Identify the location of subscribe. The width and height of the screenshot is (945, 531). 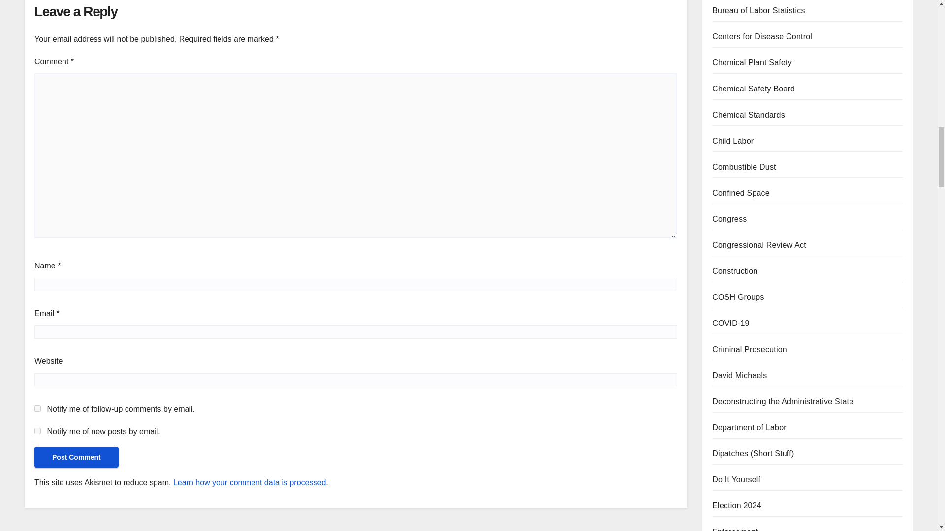
(37, 408).